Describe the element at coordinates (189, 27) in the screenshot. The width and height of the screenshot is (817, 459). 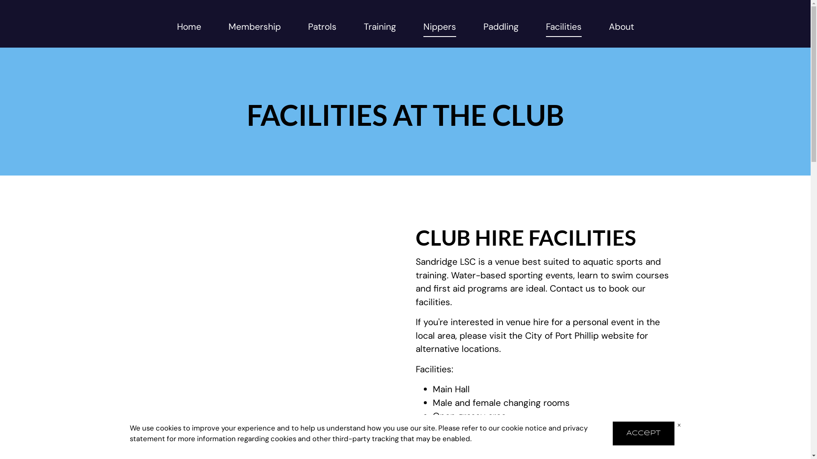
I see `Home` at that location.